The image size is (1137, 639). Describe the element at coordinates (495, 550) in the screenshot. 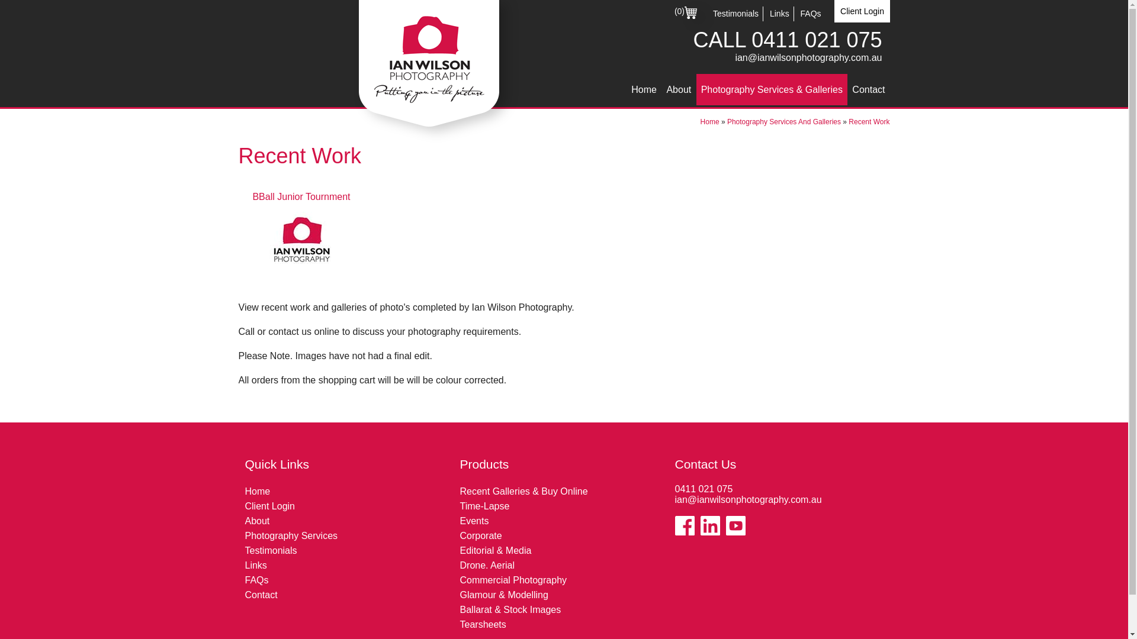

I see `Editorial & Media` at that location.